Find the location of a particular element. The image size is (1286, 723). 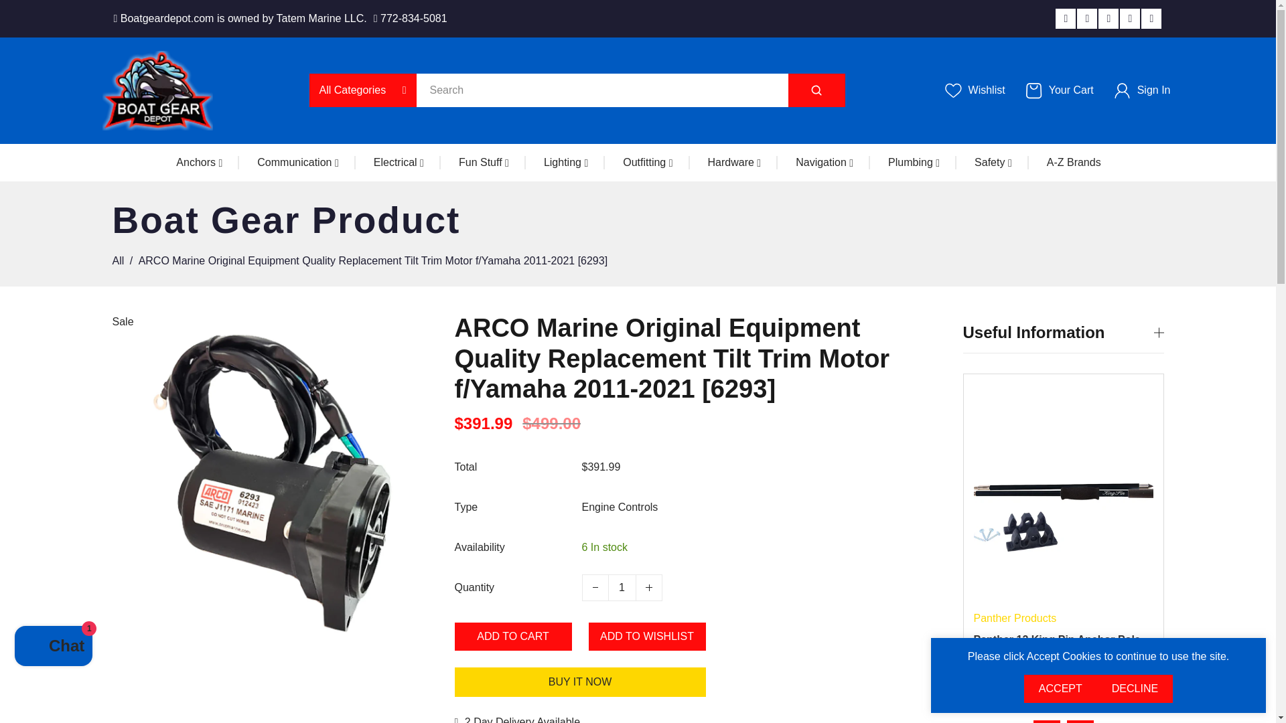

Pinterest is located at coordinates (1108, 19).